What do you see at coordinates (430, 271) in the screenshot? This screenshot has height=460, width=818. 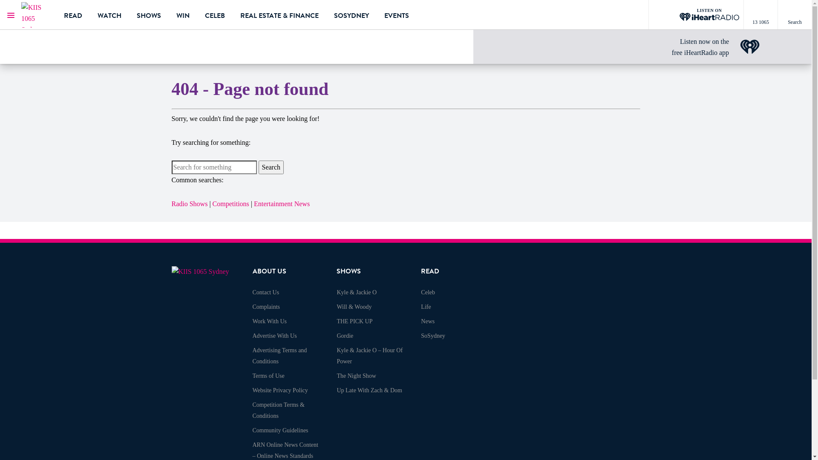 I see `READ` at bounding box center [430, 271].